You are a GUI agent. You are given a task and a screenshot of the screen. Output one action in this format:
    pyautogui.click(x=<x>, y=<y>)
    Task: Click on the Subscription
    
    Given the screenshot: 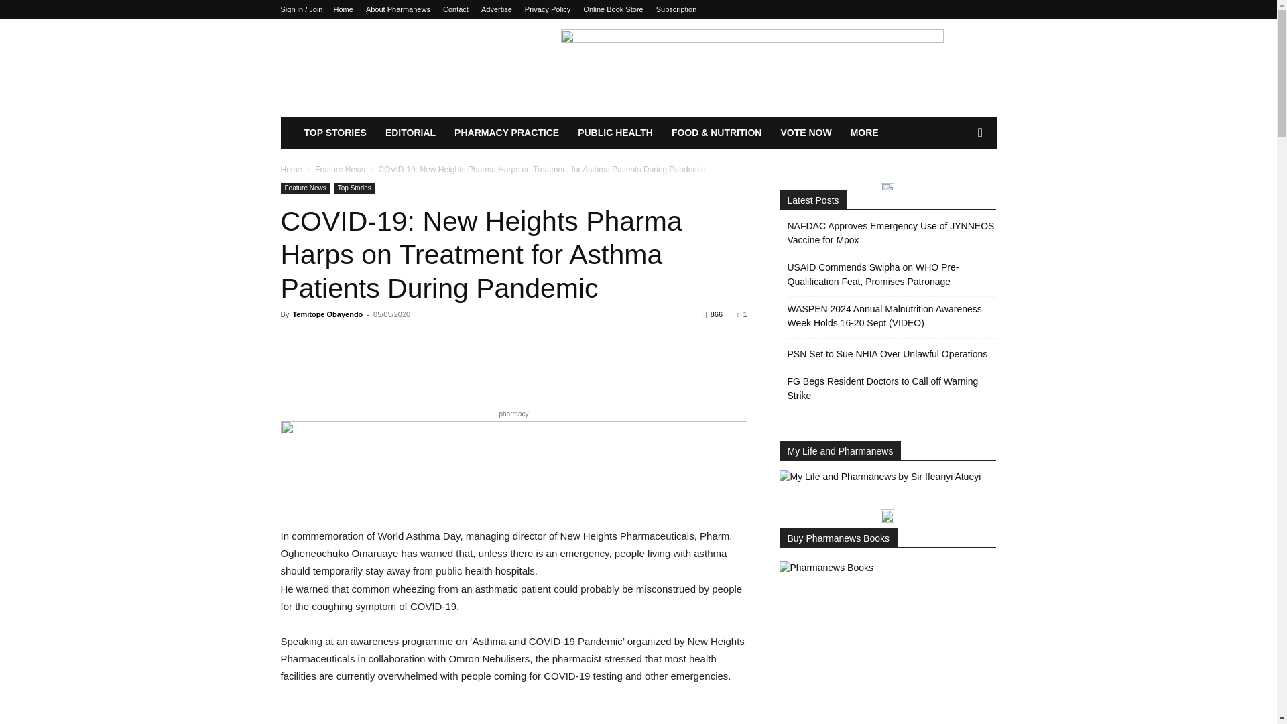 What is the action you would take?
    pyautogui.click(x=677, y=9)
    